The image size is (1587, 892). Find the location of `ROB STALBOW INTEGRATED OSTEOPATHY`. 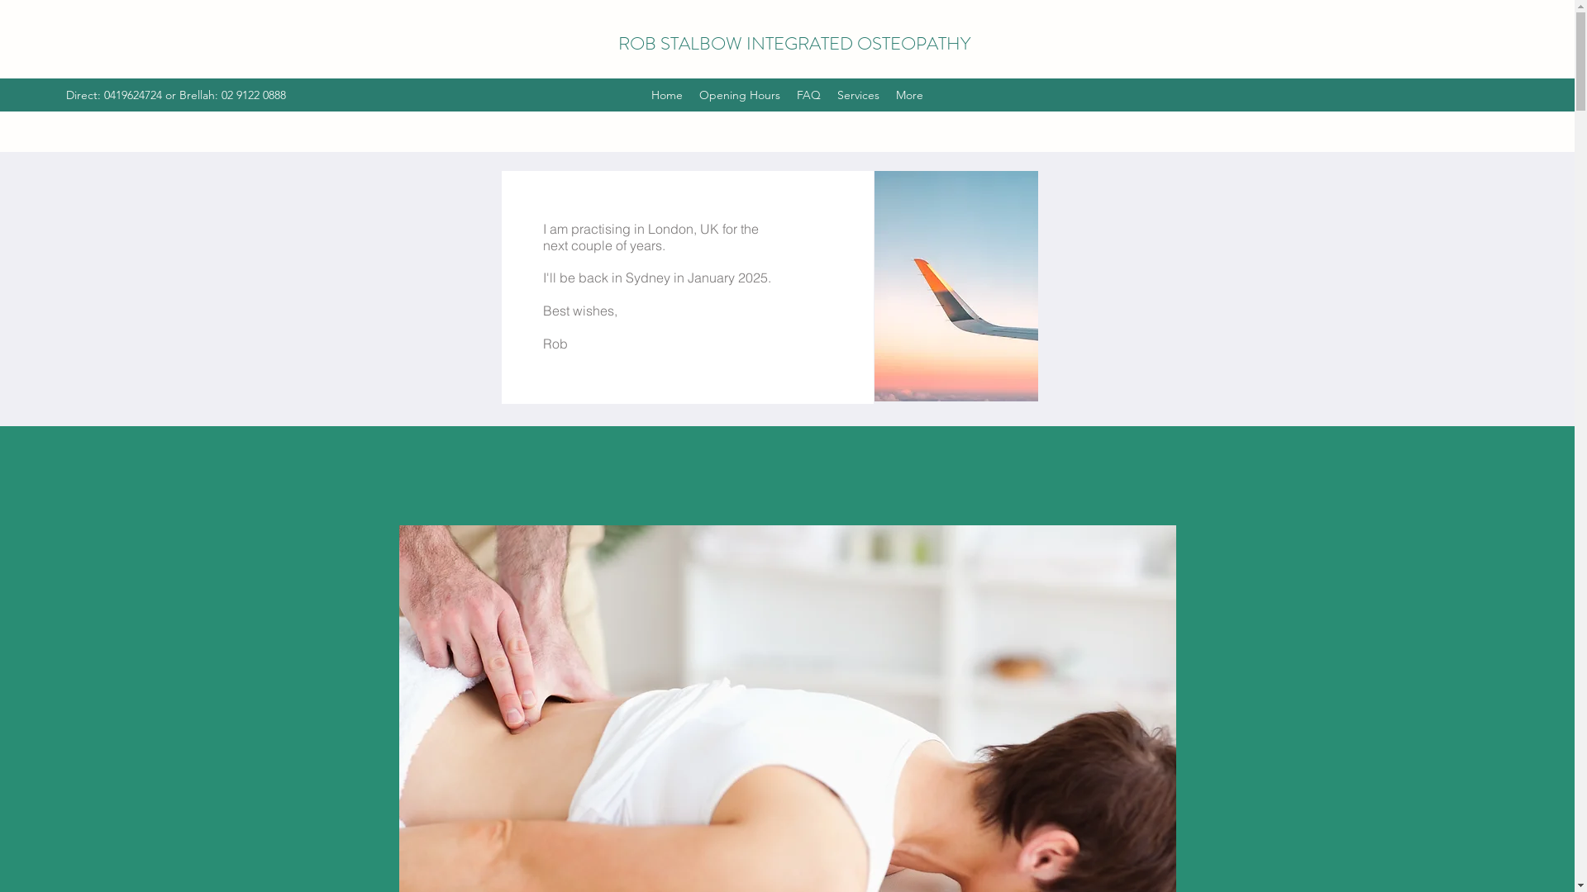

ROB STALBOW INTEGRATED OSTEOPATHY is located at coordinates (794, 43).